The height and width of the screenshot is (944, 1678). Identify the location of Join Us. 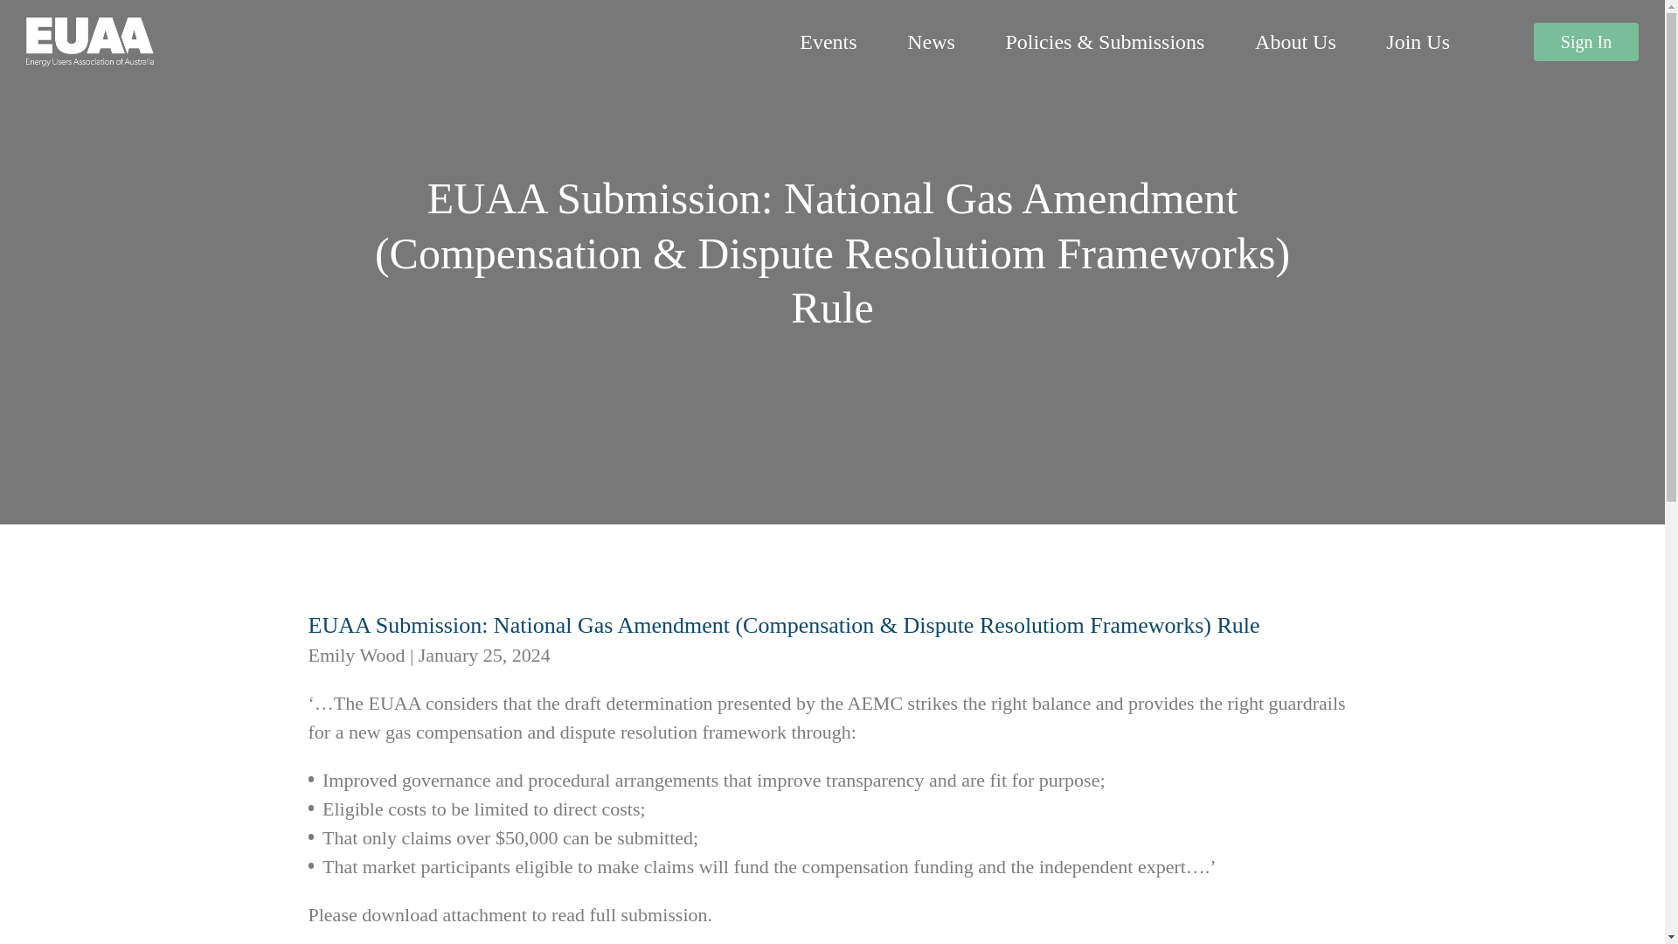
(1418, 42).